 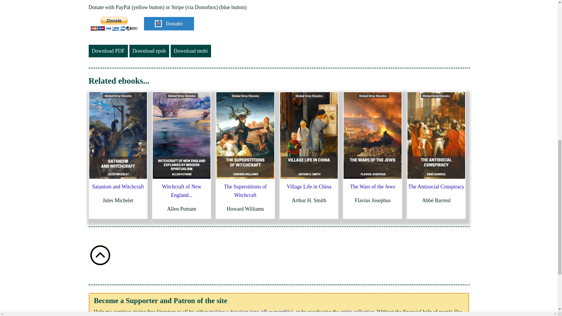 I want to click on Witchcraft of New England..., so click(x=181, y=191).